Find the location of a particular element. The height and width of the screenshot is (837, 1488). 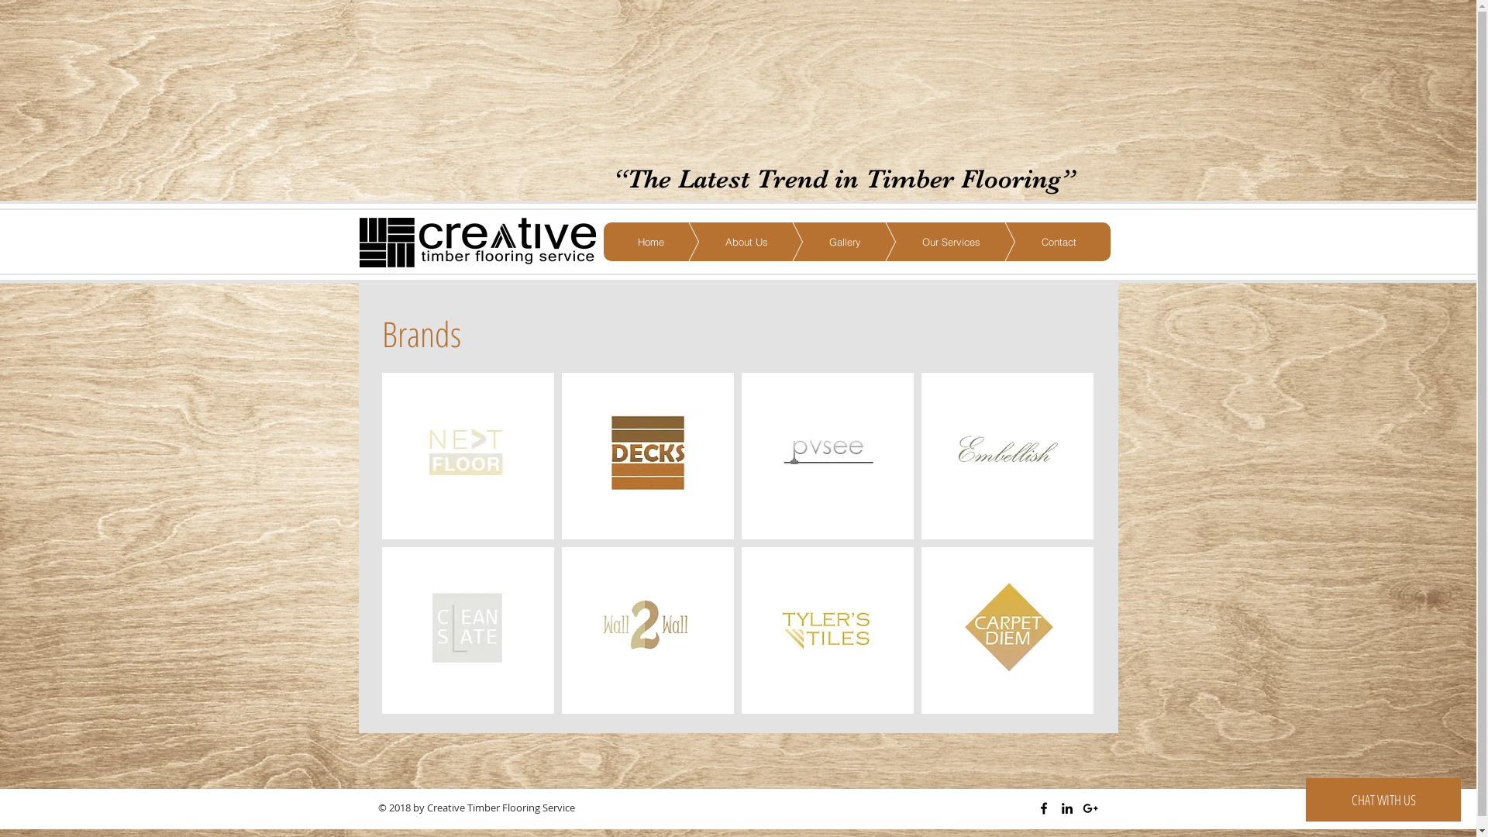

About Us is located at coordinates (724, 242).